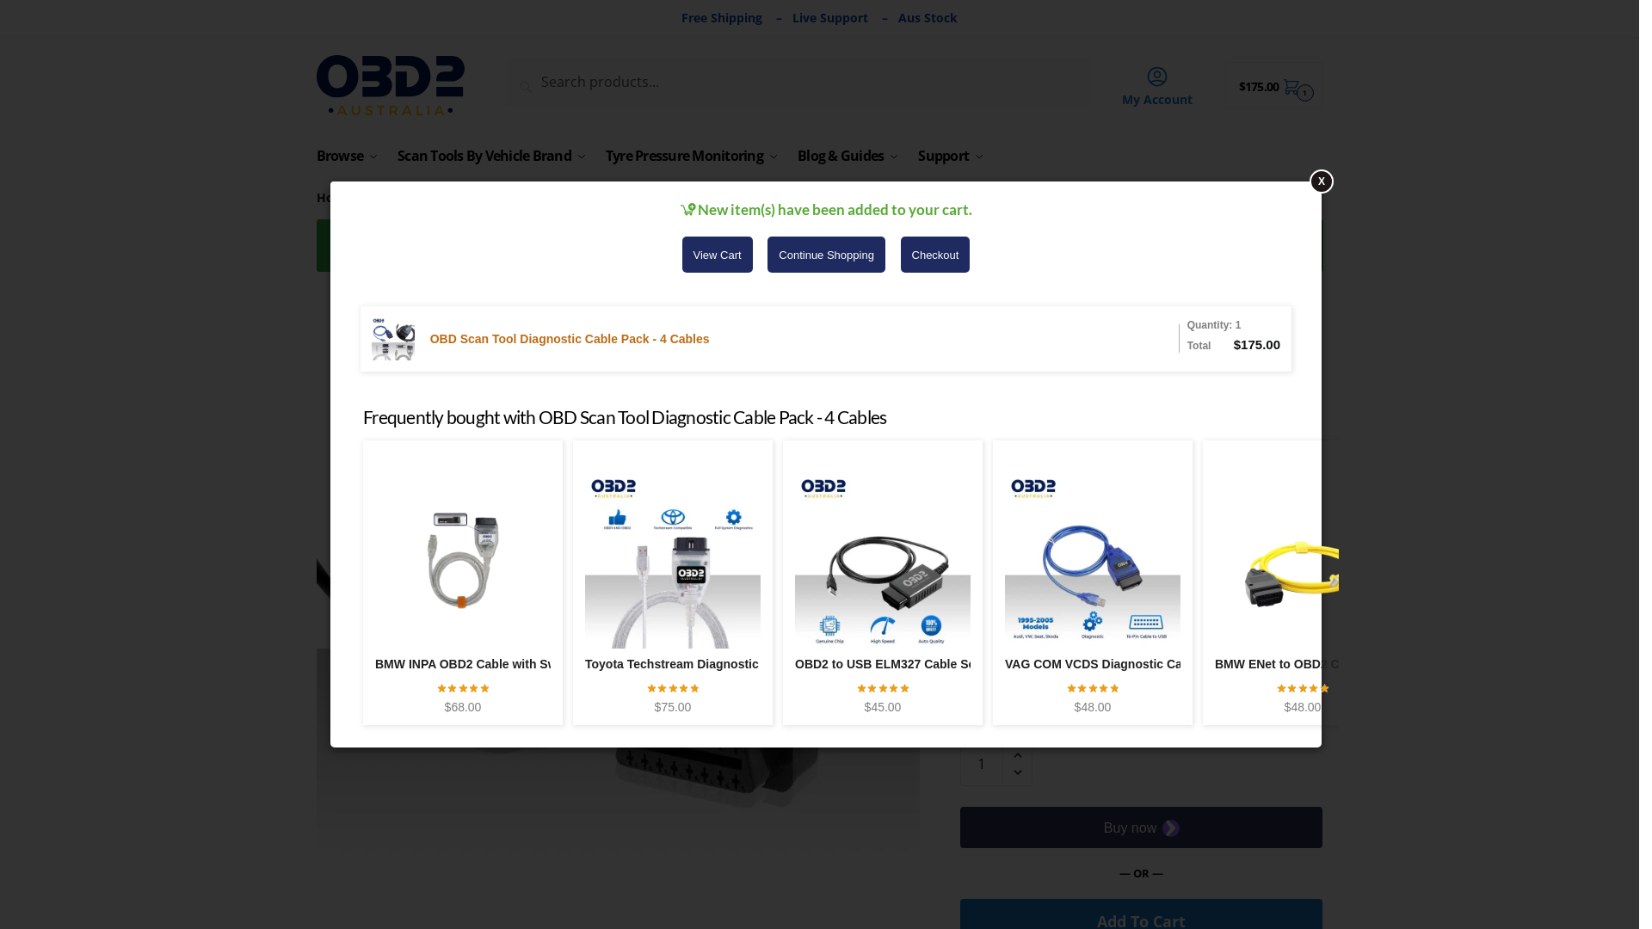 The image size is (1652, 929). I want to click on Secure payment button frame, so click(1141, 827).